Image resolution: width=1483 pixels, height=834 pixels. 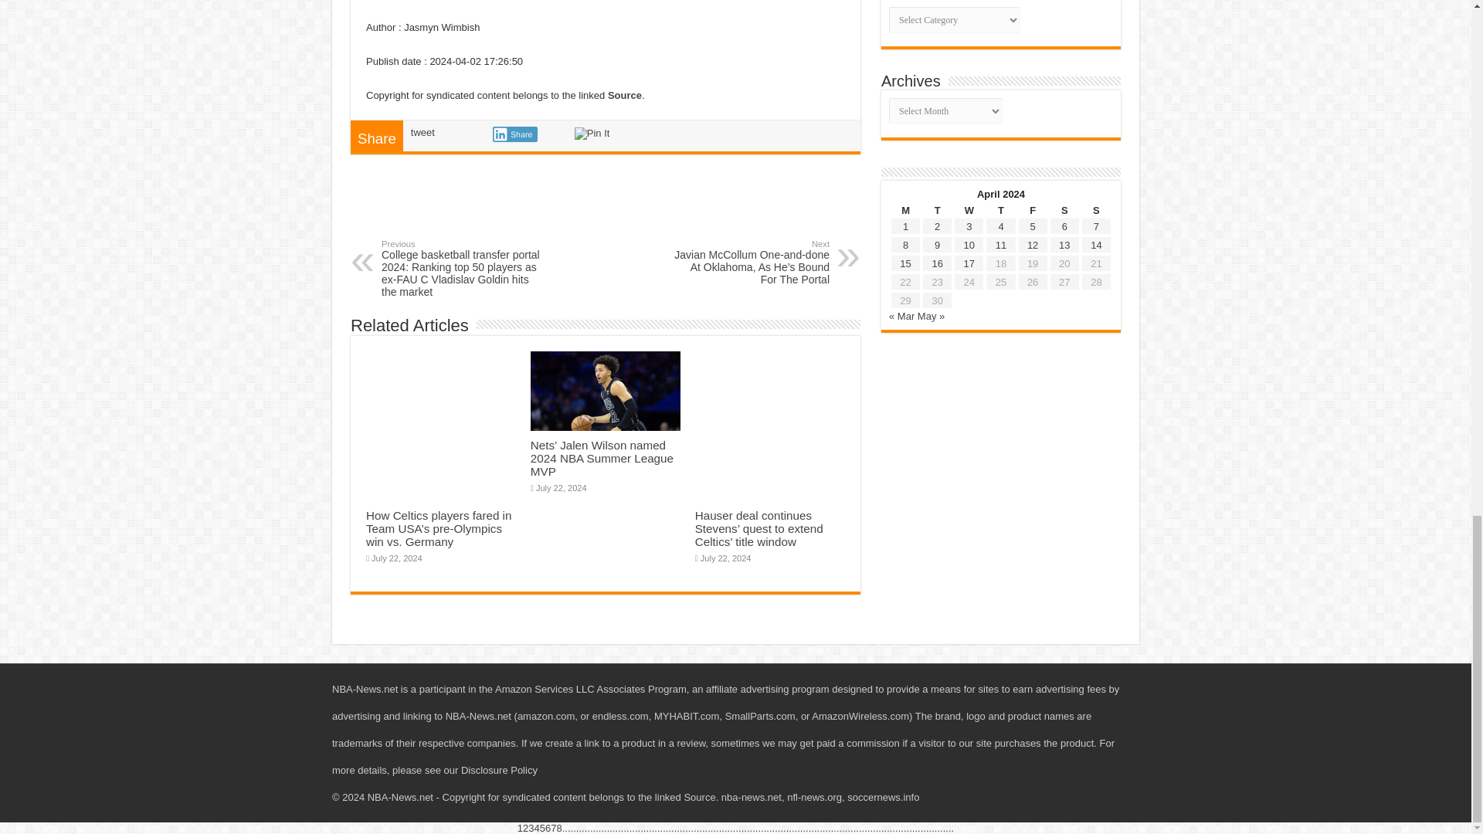 What do you see at coordinates (969, 210) in the screenshot?
I see `Wednesday` at bounding box center [969, 210].